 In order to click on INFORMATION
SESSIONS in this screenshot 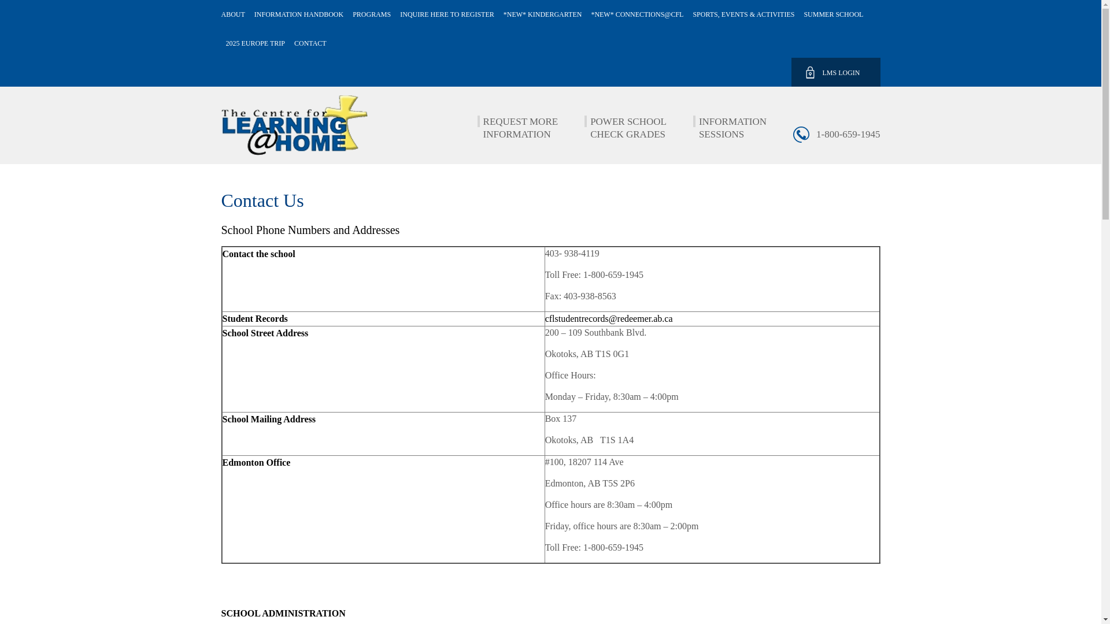, I will do `click(733, 128)`.